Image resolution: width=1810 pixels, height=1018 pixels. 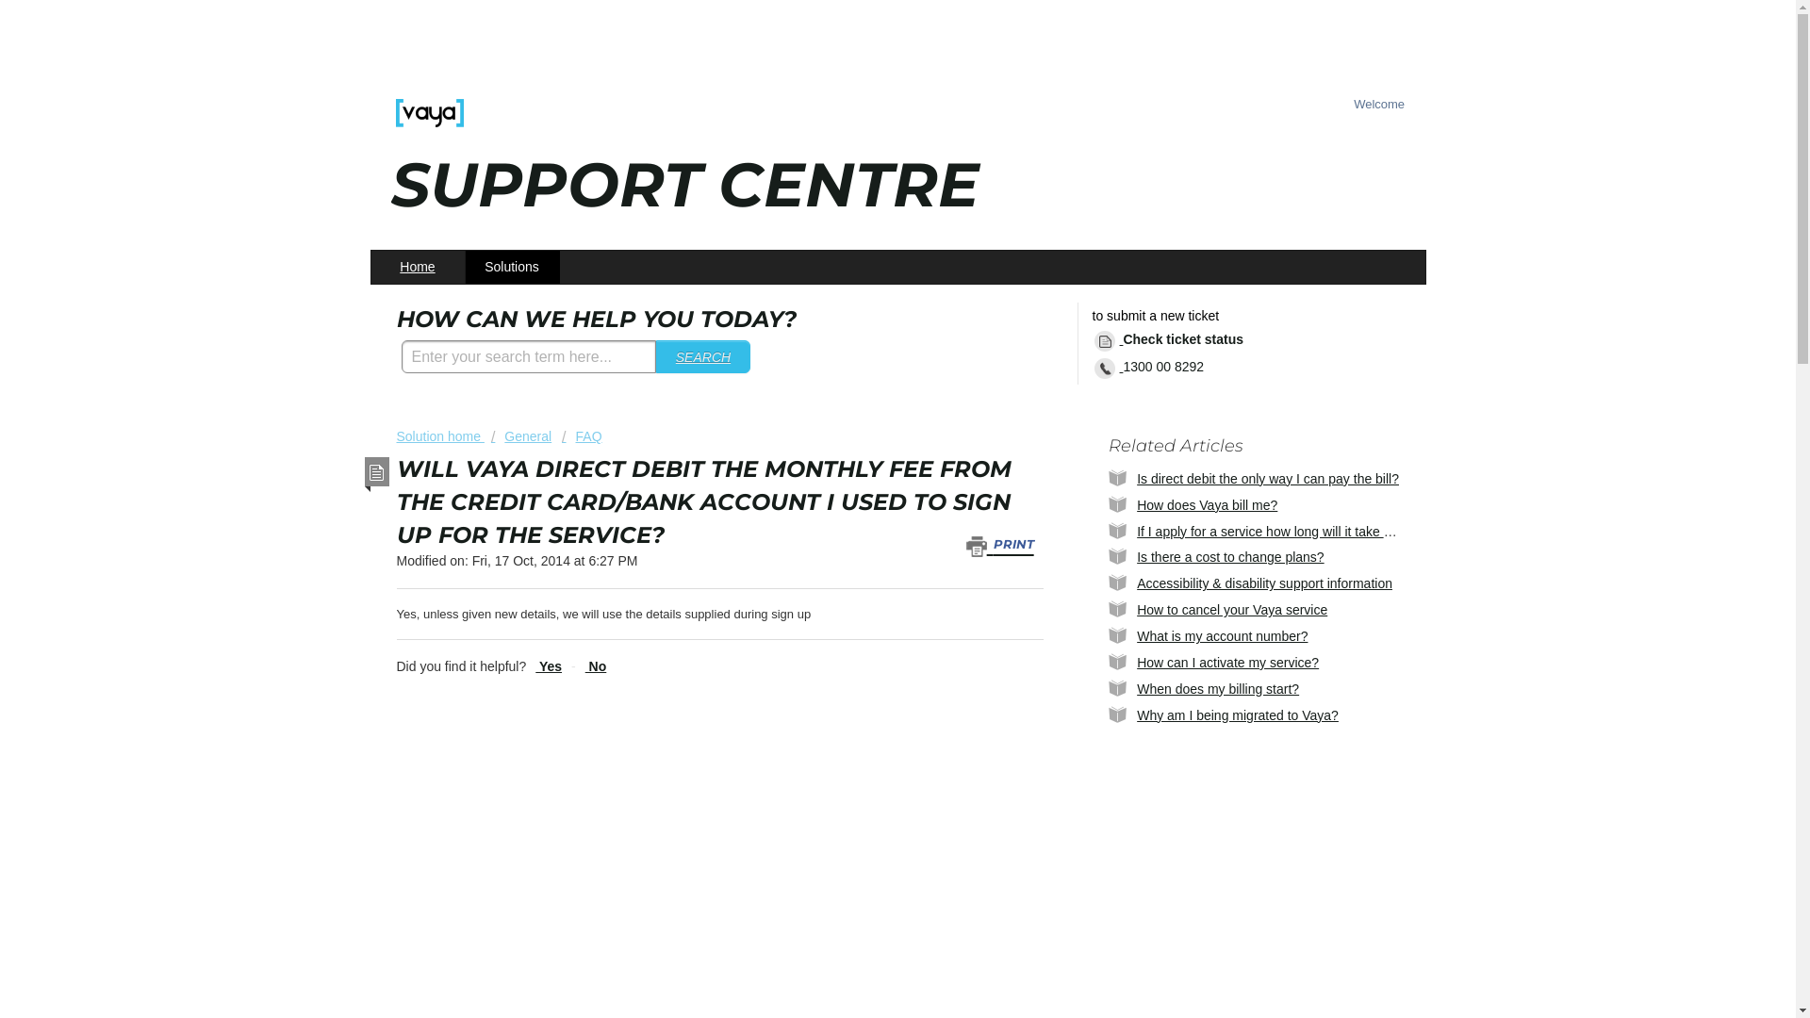 I want to click on How does Vaya bill me?, so click(x=1207, y=505).